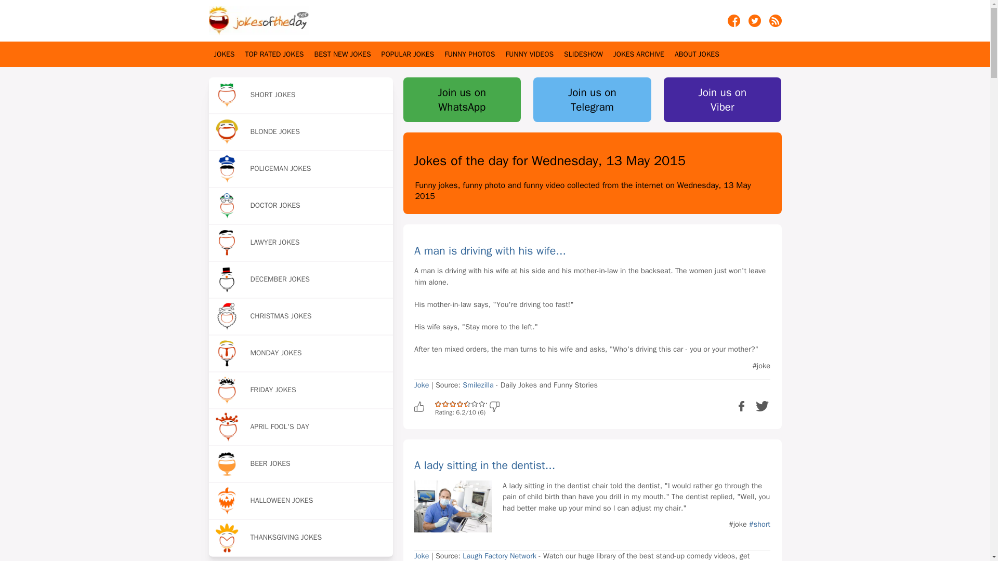  I want to click on Jokes, so click(225, 54).